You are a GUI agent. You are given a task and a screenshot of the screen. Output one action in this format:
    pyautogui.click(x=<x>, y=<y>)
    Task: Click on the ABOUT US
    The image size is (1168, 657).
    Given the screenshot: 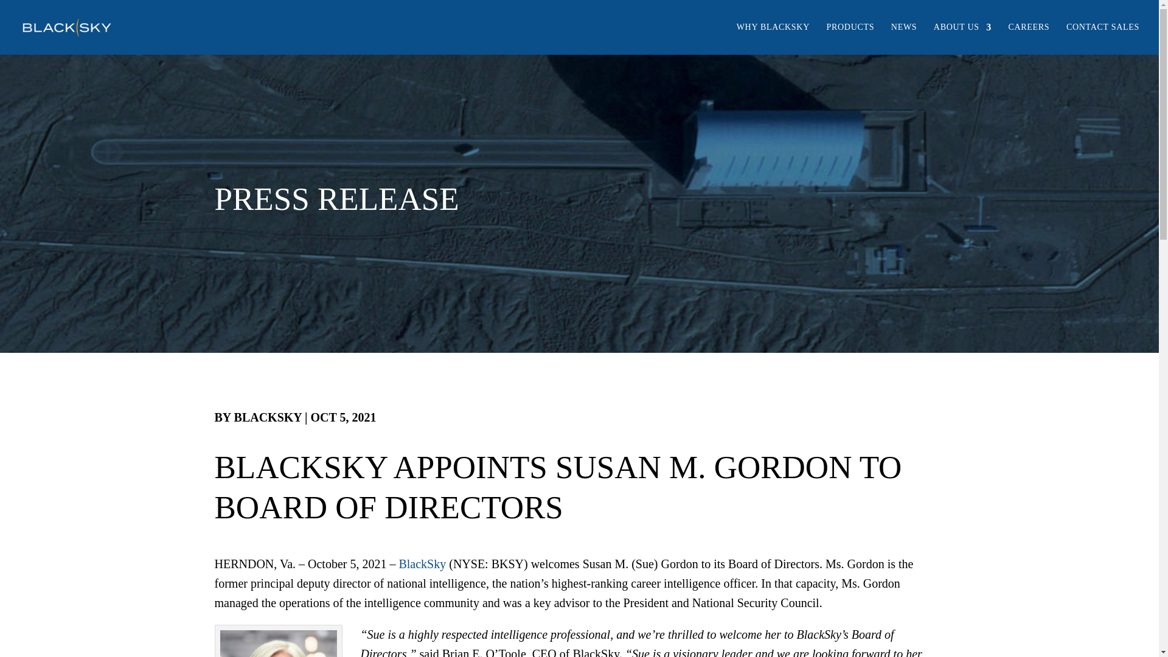 What is the action you would take?
    pyautogui.click(x=962, y=37)
    